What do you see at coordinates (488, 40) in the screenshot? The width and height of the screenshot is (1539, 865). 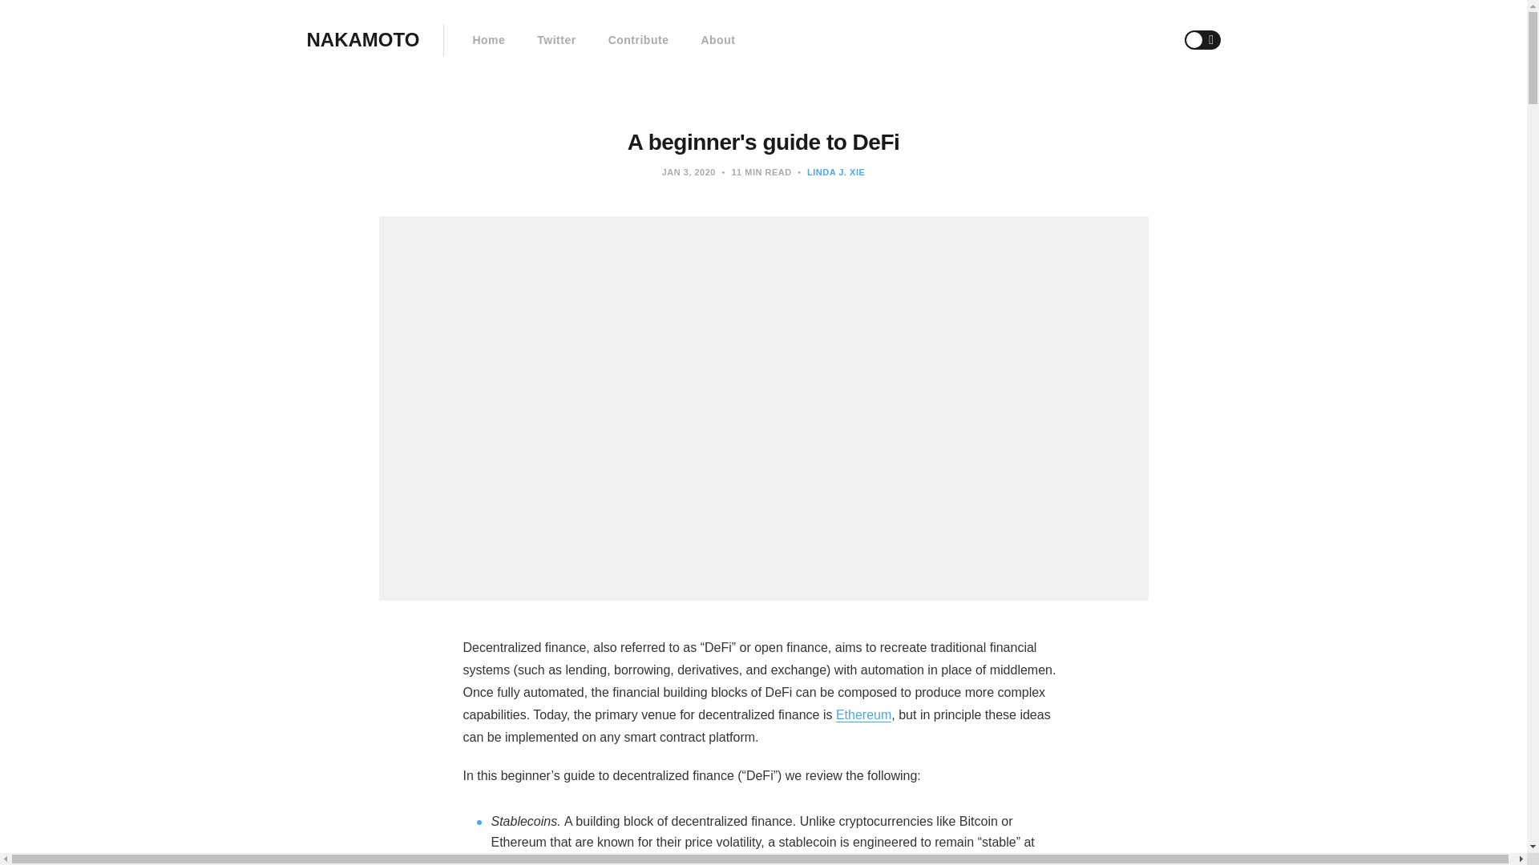 I see `Home` at bounding box center [488, 40].